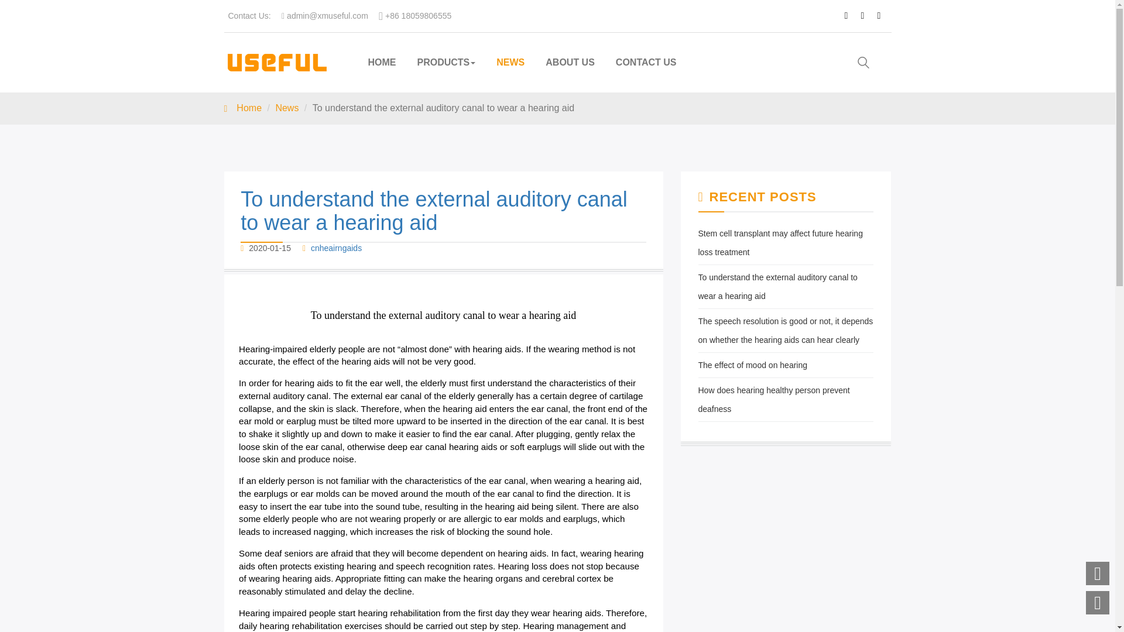  What do you see at coordinates (287, 108) in the screenshot?
I see `News` at bounding box center [287, 108].